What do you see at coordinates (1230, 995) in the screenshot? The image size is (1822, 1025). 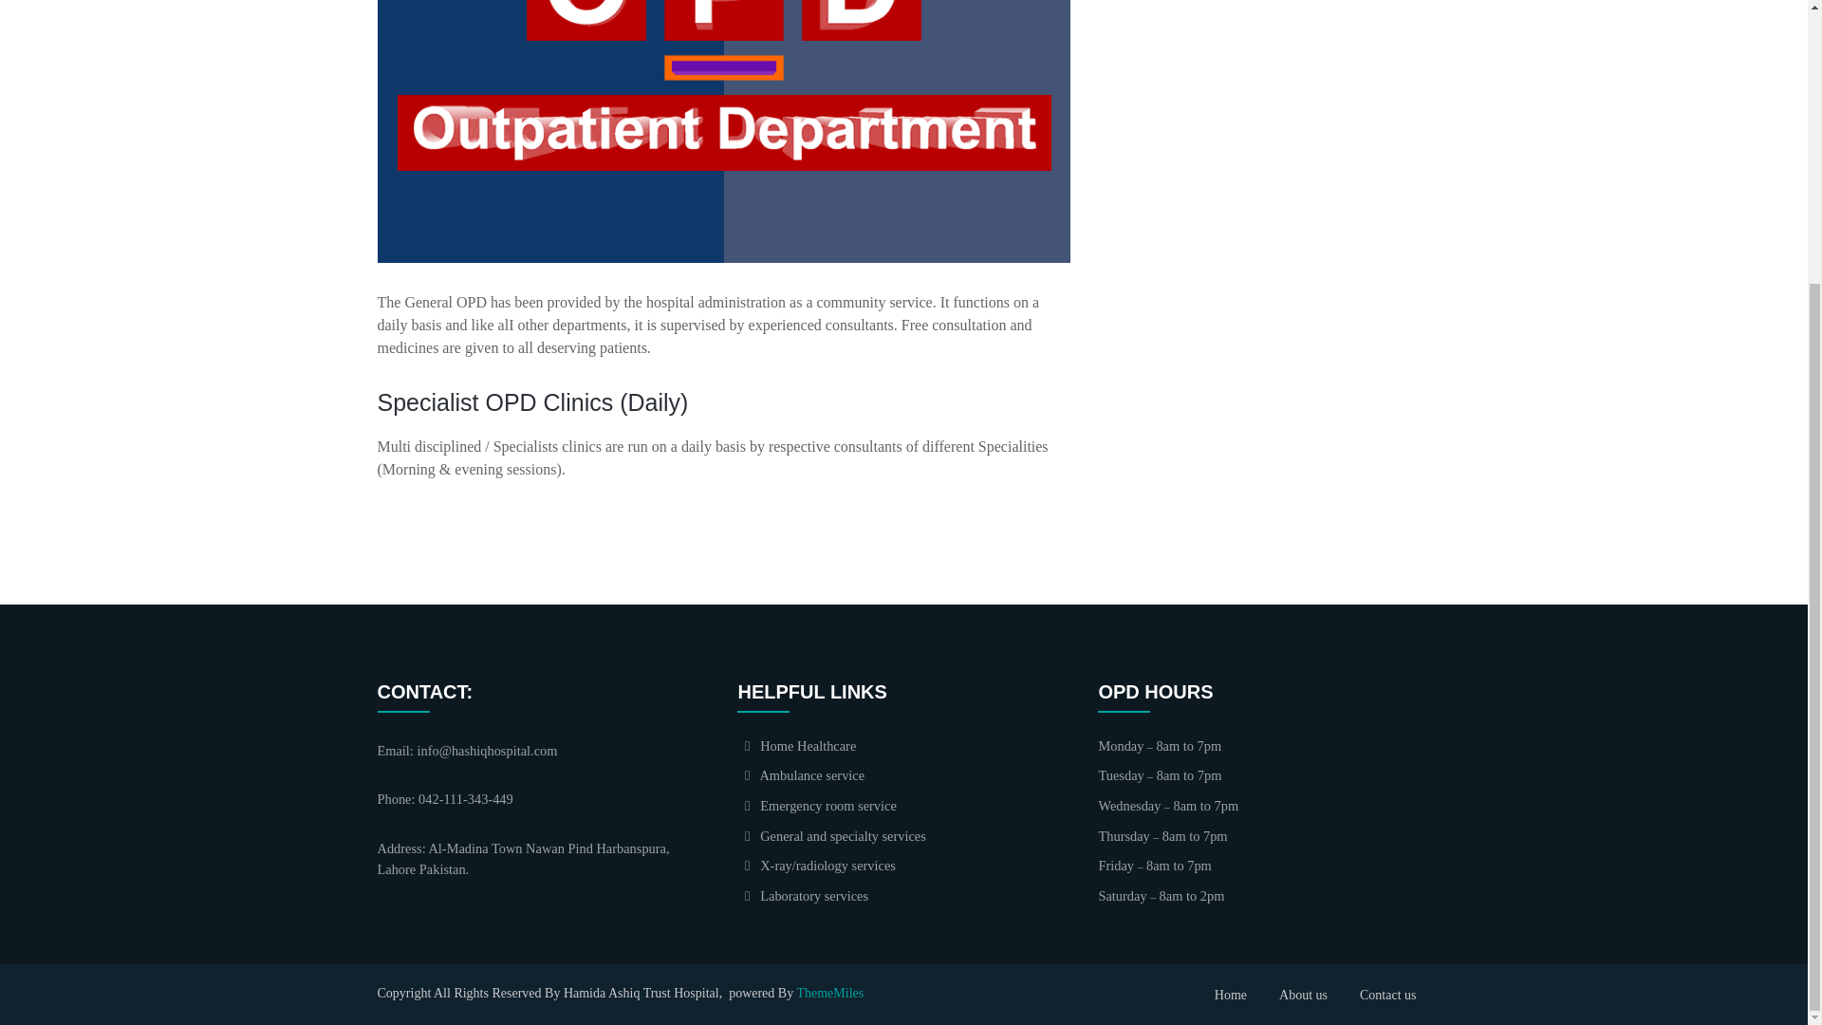 I see `Home` at bounding box center [1230, 995].